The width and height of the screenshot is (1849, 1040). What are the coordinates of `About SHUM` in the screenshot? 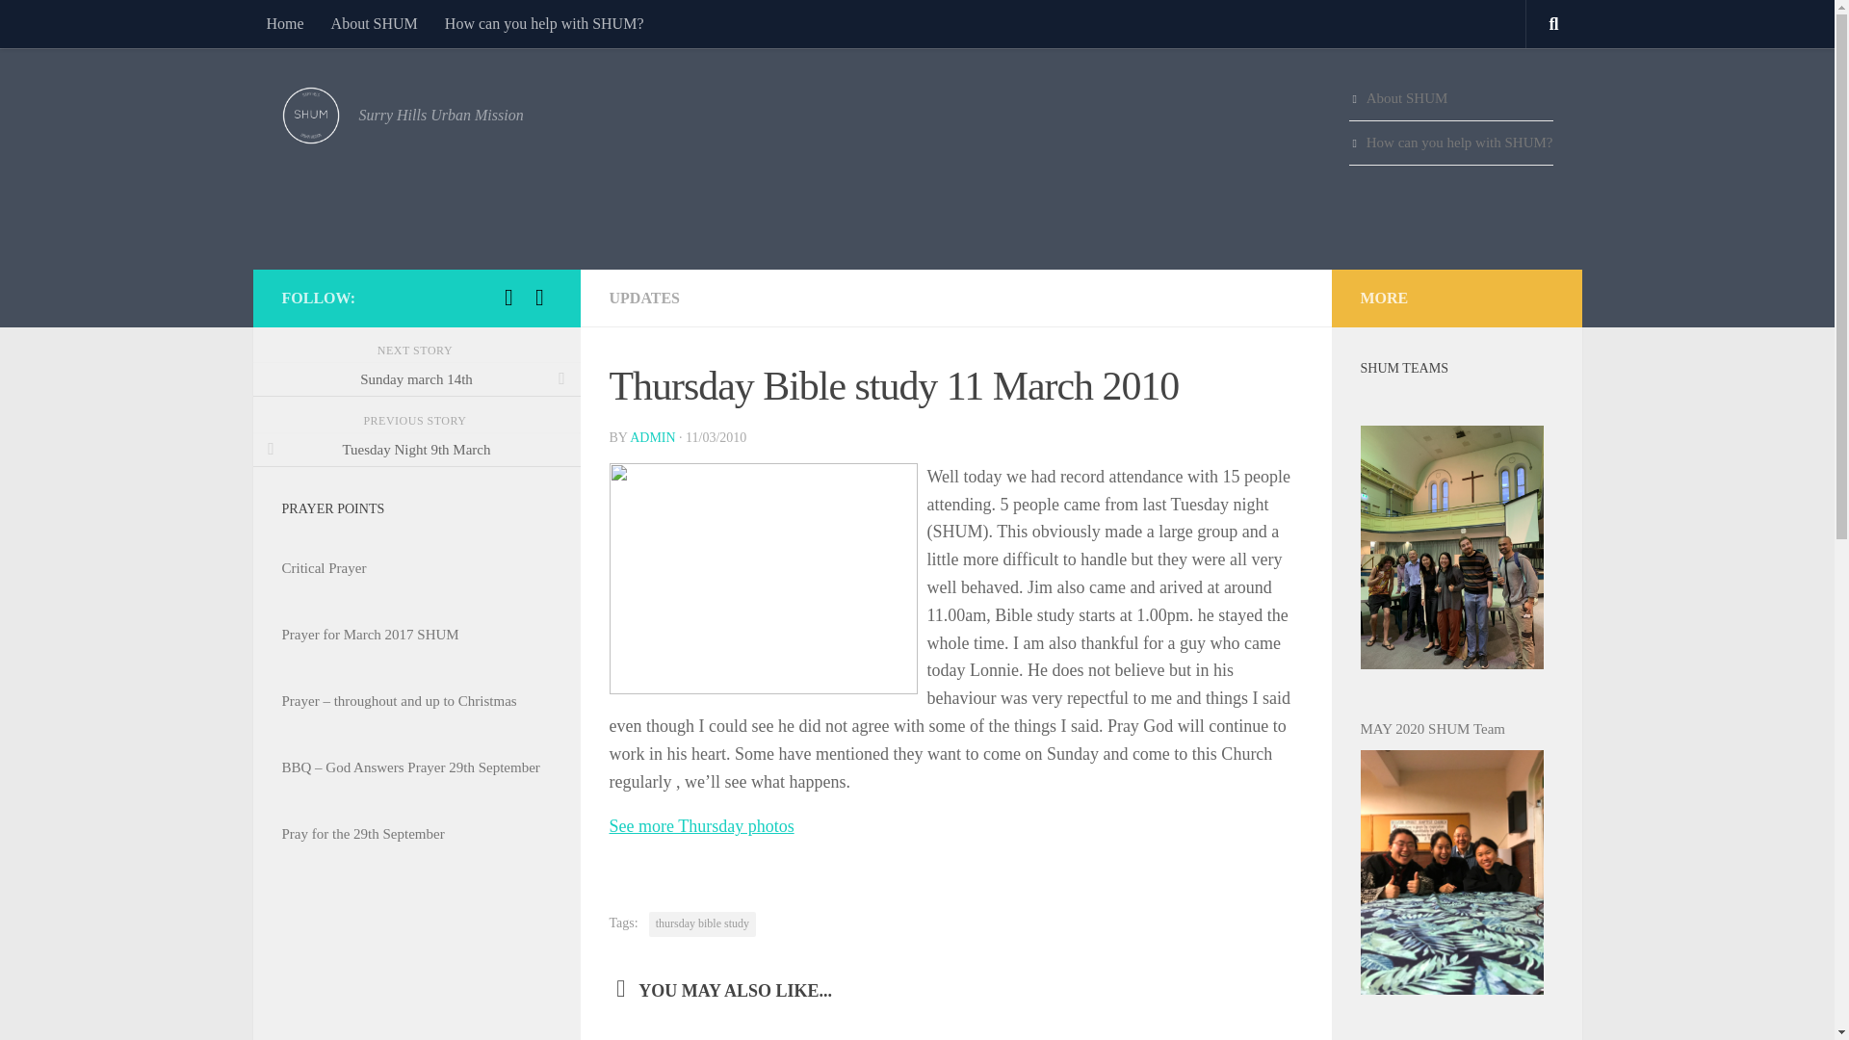 It's located at (374, 23).